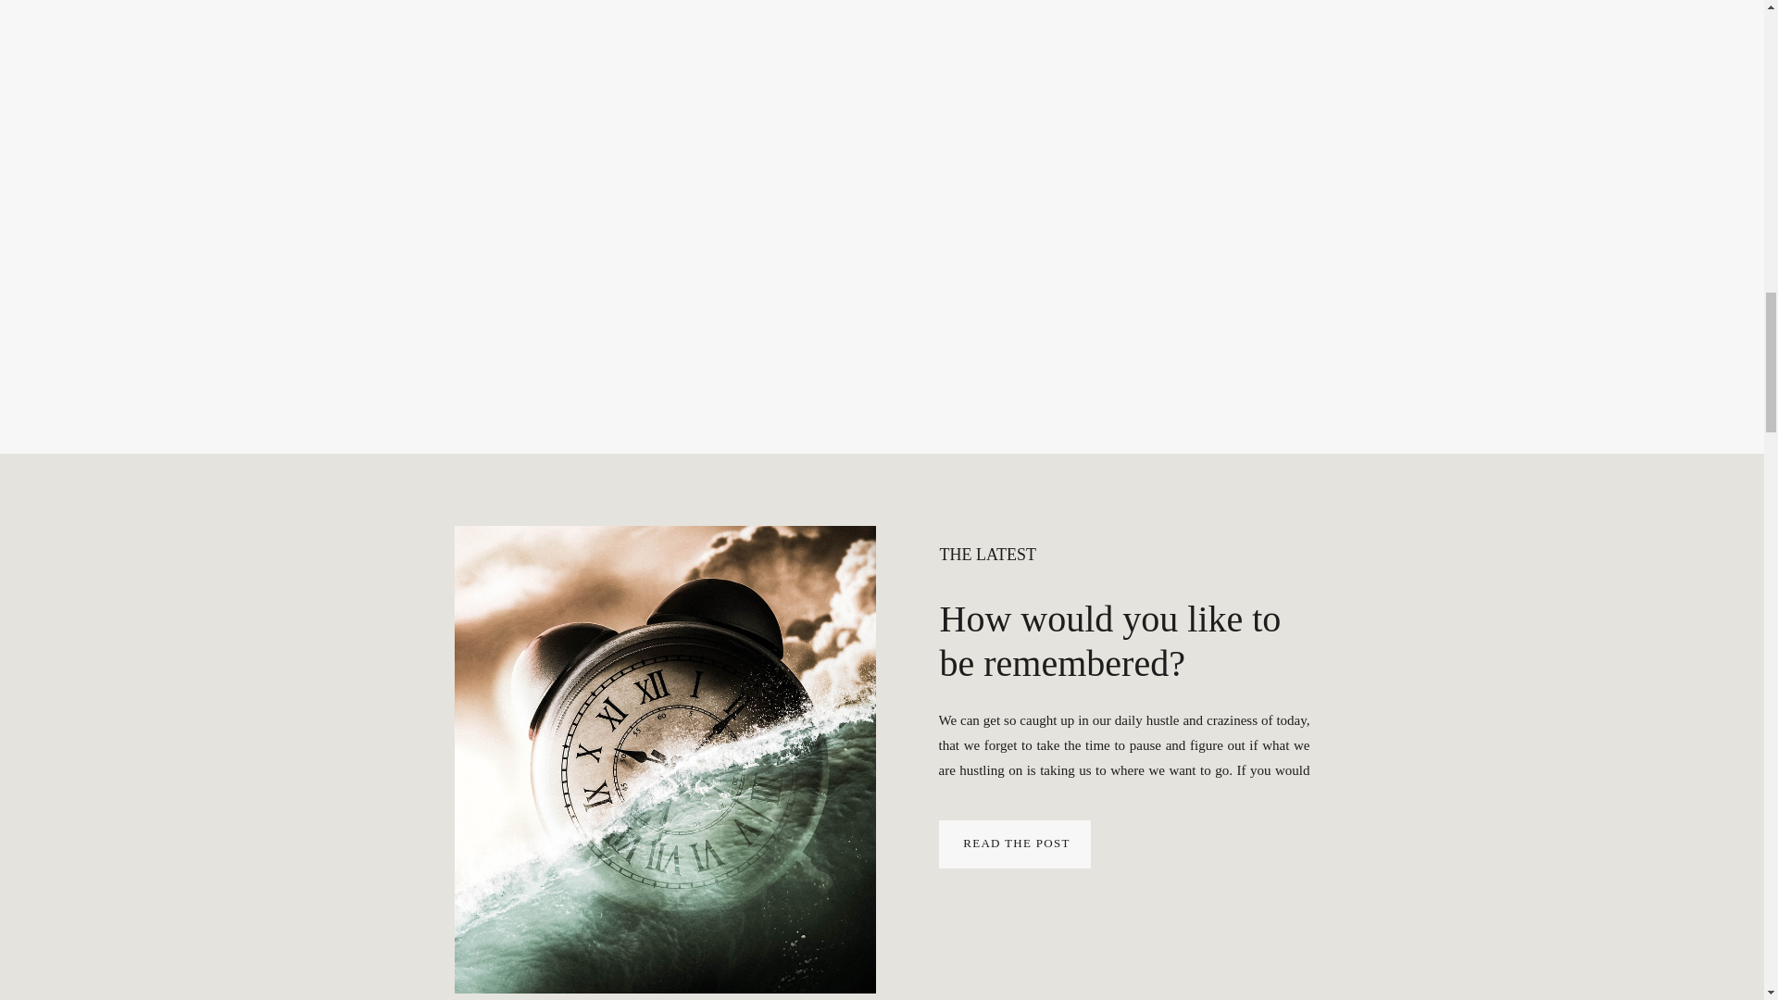  I want to click on READ THE POST, so click(1016, 843).